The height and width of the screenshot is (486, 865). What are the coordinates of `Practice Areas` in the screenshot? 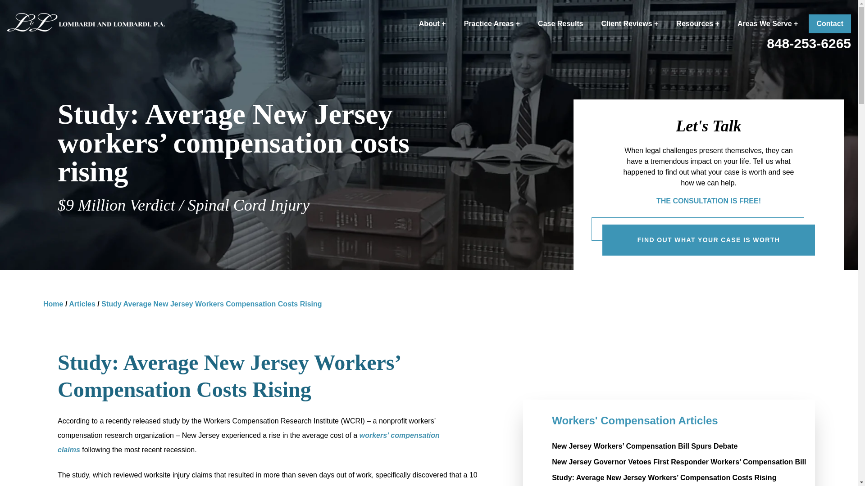 It's located at (492, 24).